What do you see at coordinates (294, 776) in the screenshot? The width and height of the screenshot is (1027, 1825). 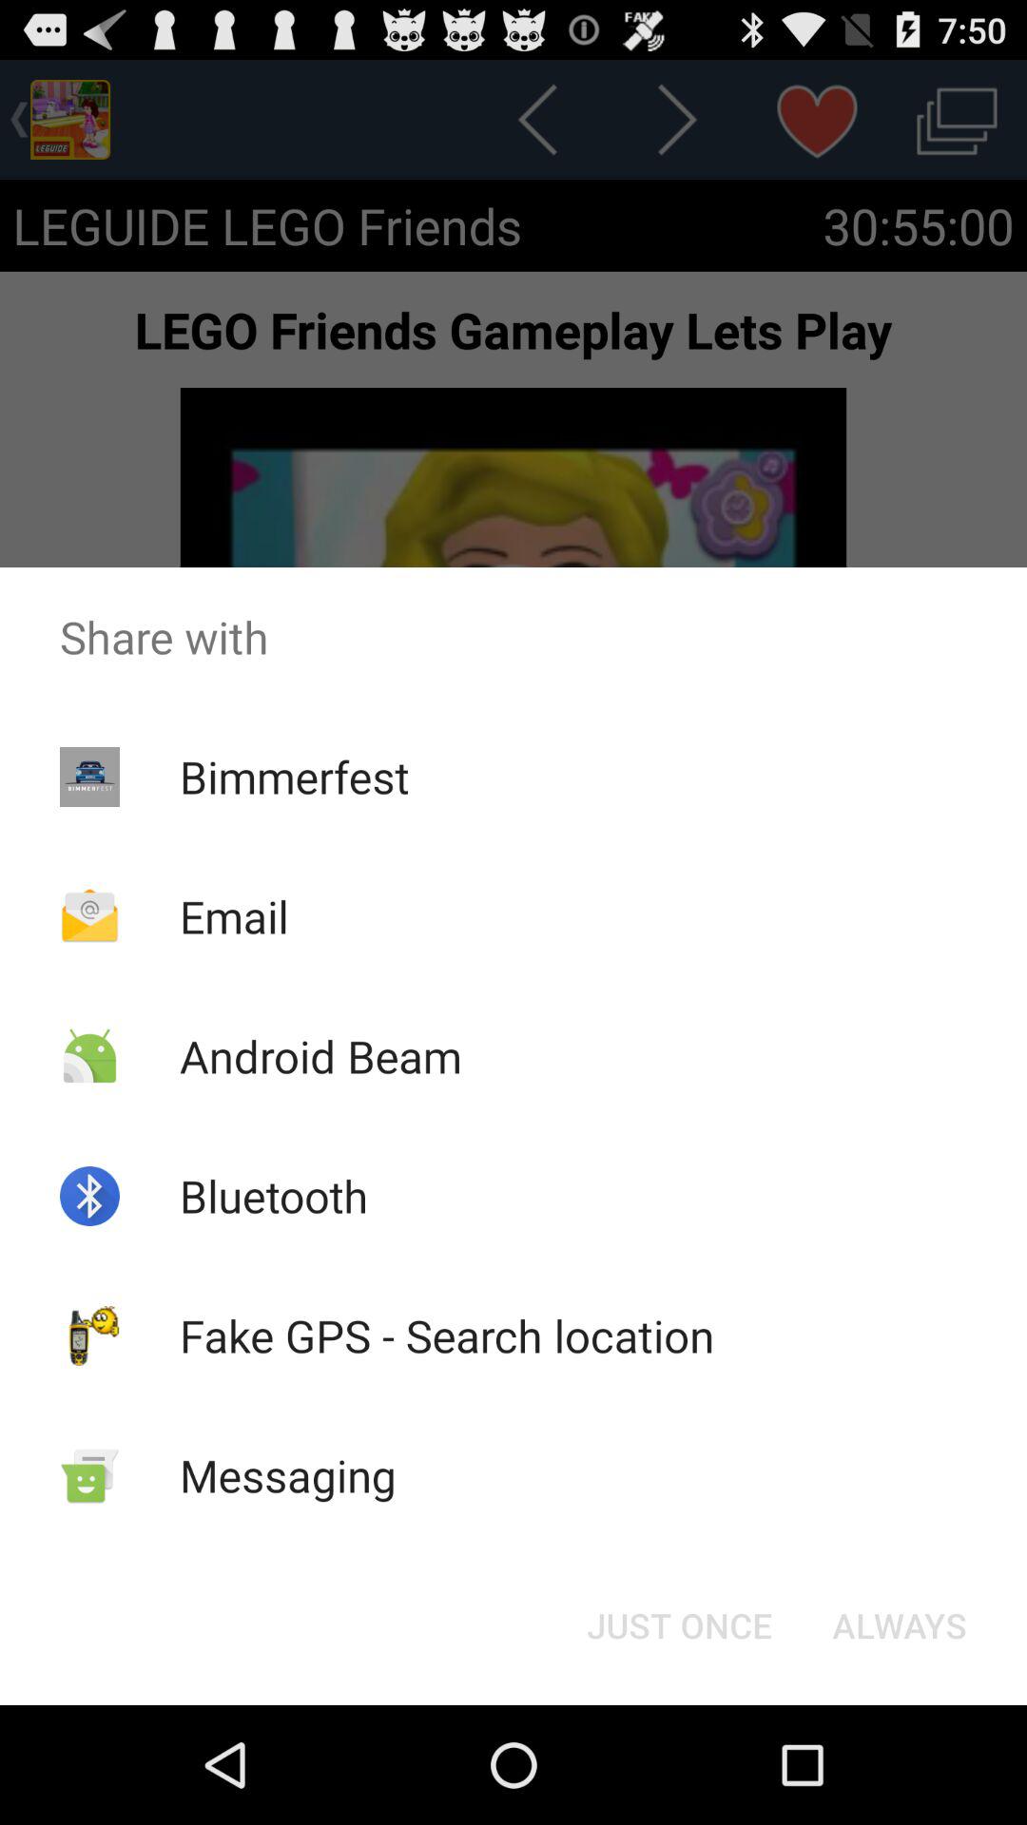 I see `tap bimmerfest item` at bounding box center [294, 776].